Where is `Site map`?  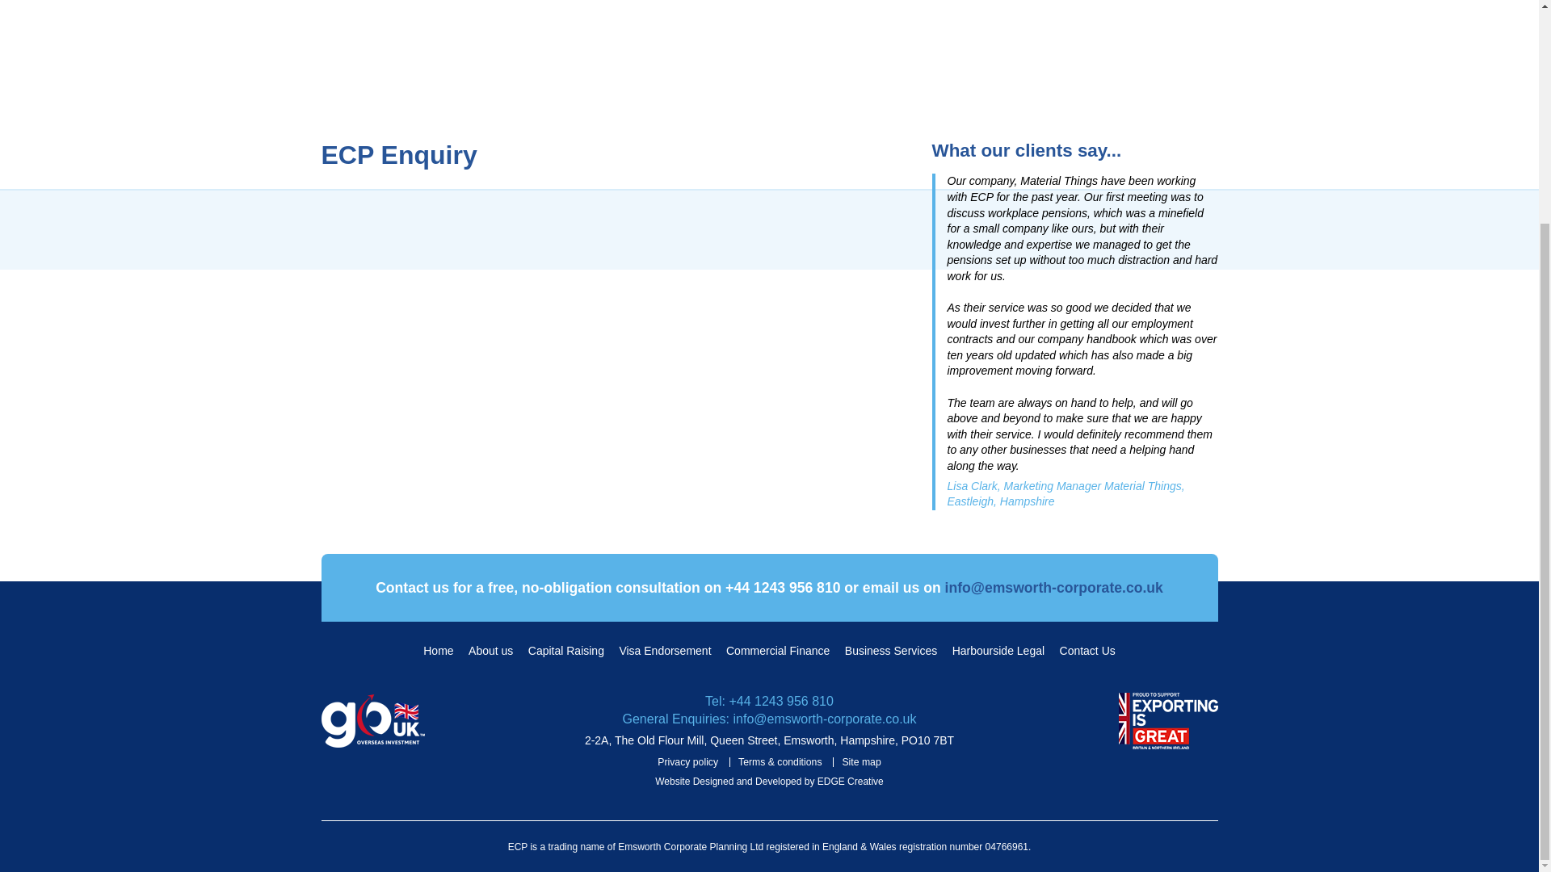
Site map is located at coordinates (861, 762).